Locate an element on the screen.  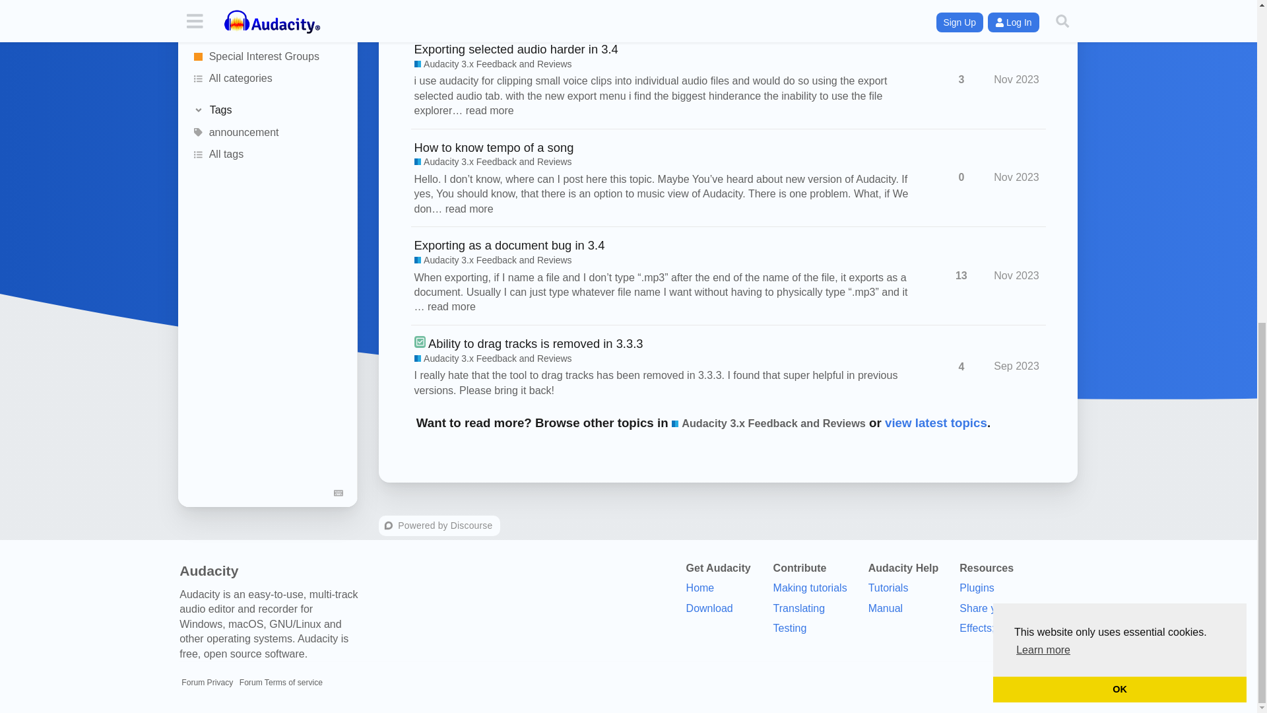
3 is located at coordinates (961, 79).